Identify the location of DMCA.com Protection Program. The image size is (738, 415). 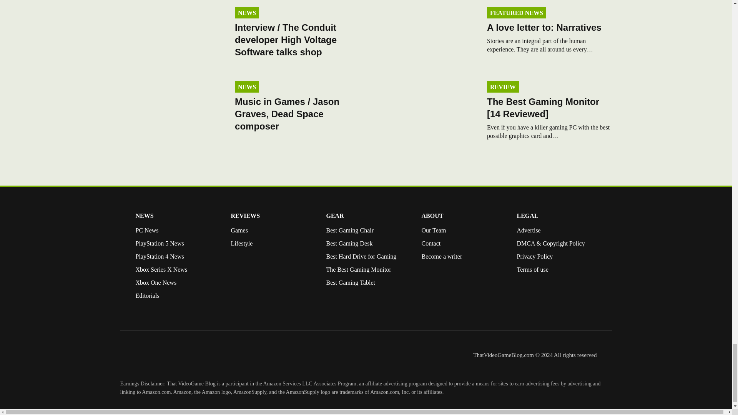
(532, 301).